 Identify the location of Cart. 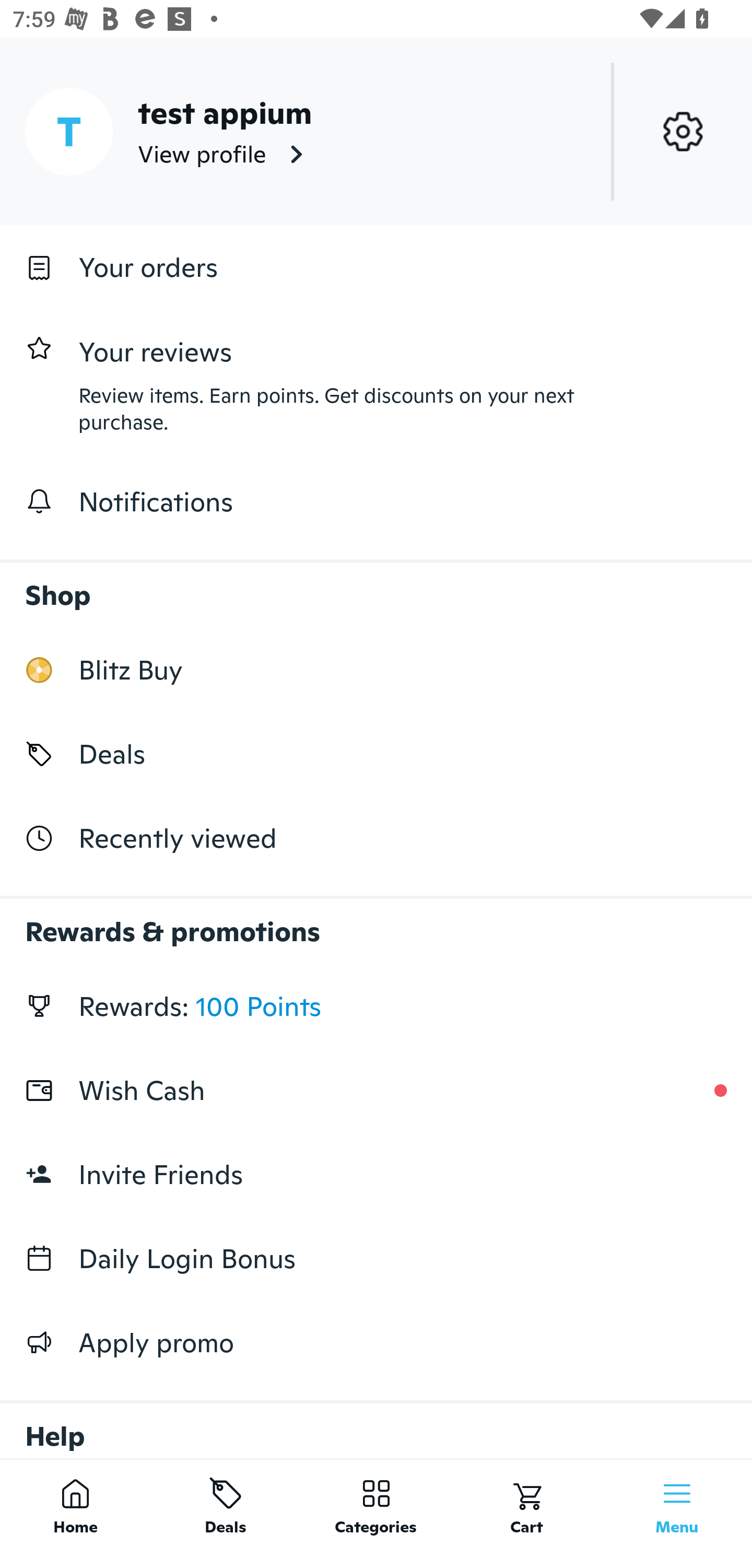
(526, 1502).